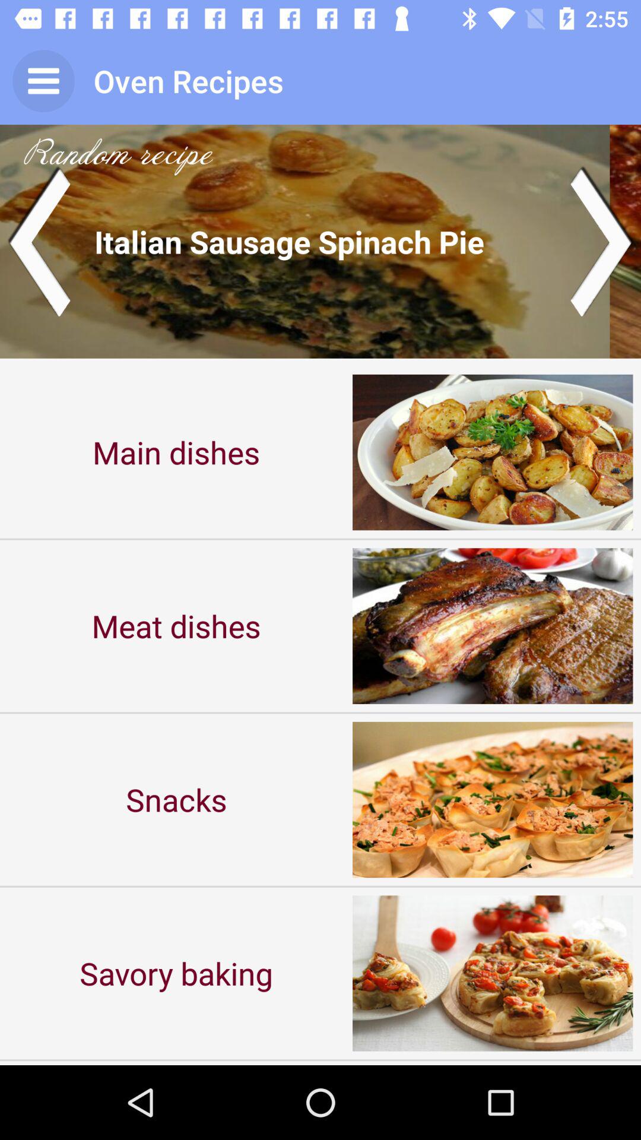 The width and height of the screenshot is (641, 1140). I want to click on click app to the left of the oven recipes, so click(43, 81).